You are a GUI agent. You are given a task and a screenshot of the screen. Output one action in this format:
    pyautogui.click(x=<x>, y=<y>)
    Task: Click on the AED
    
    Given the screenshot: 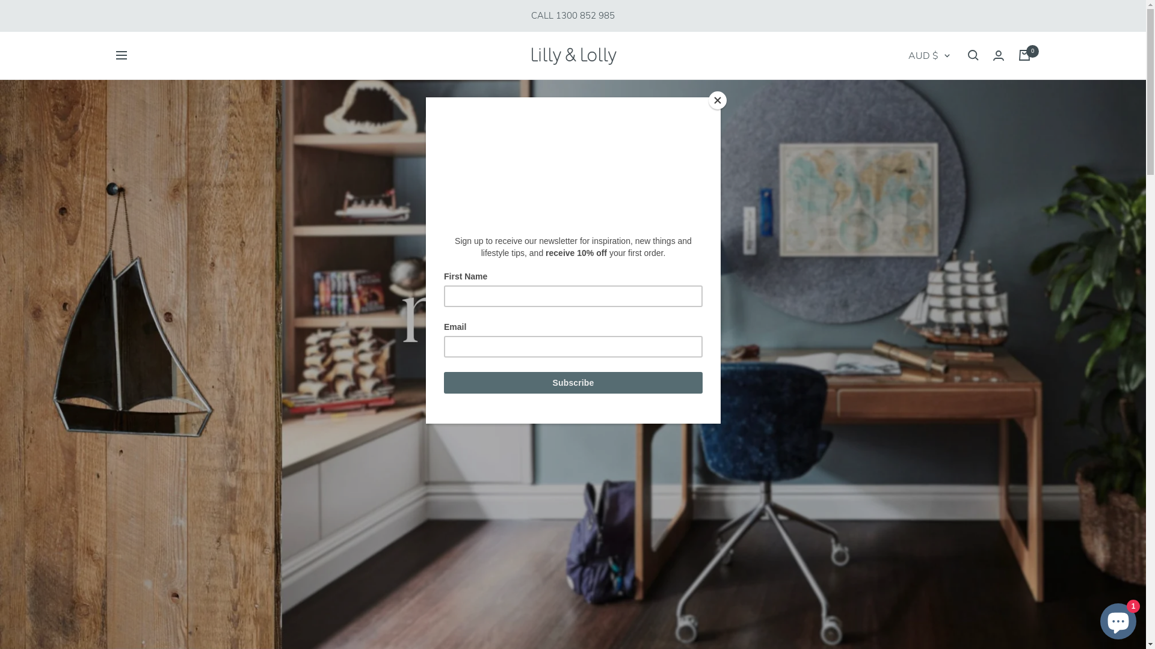 What is the action you would take?
    pyautogui.click(x=916, y=99)
    